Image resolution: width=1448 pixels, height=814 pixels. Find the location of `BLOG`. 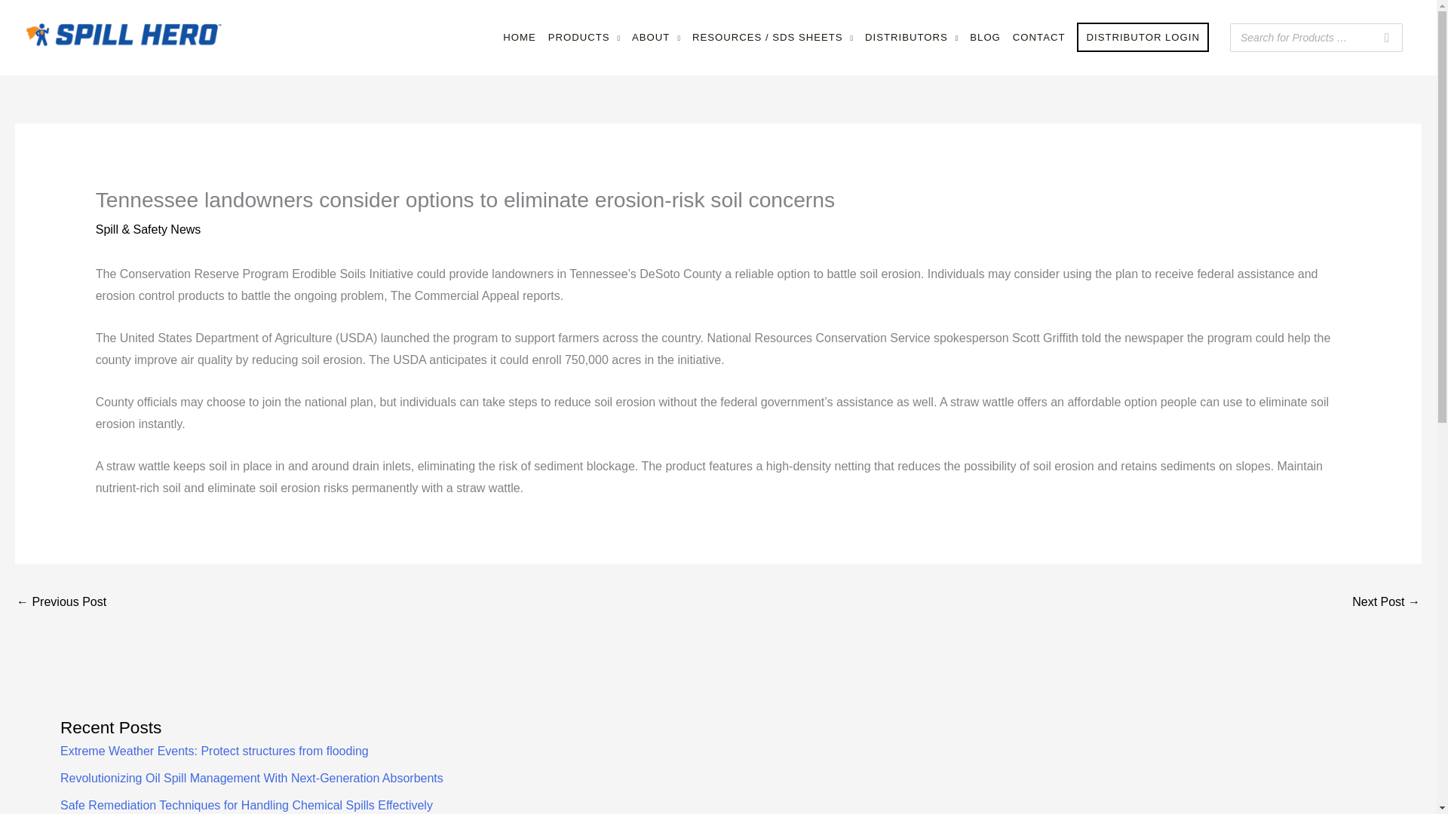

BLOG is located at coordinates (985, 38).